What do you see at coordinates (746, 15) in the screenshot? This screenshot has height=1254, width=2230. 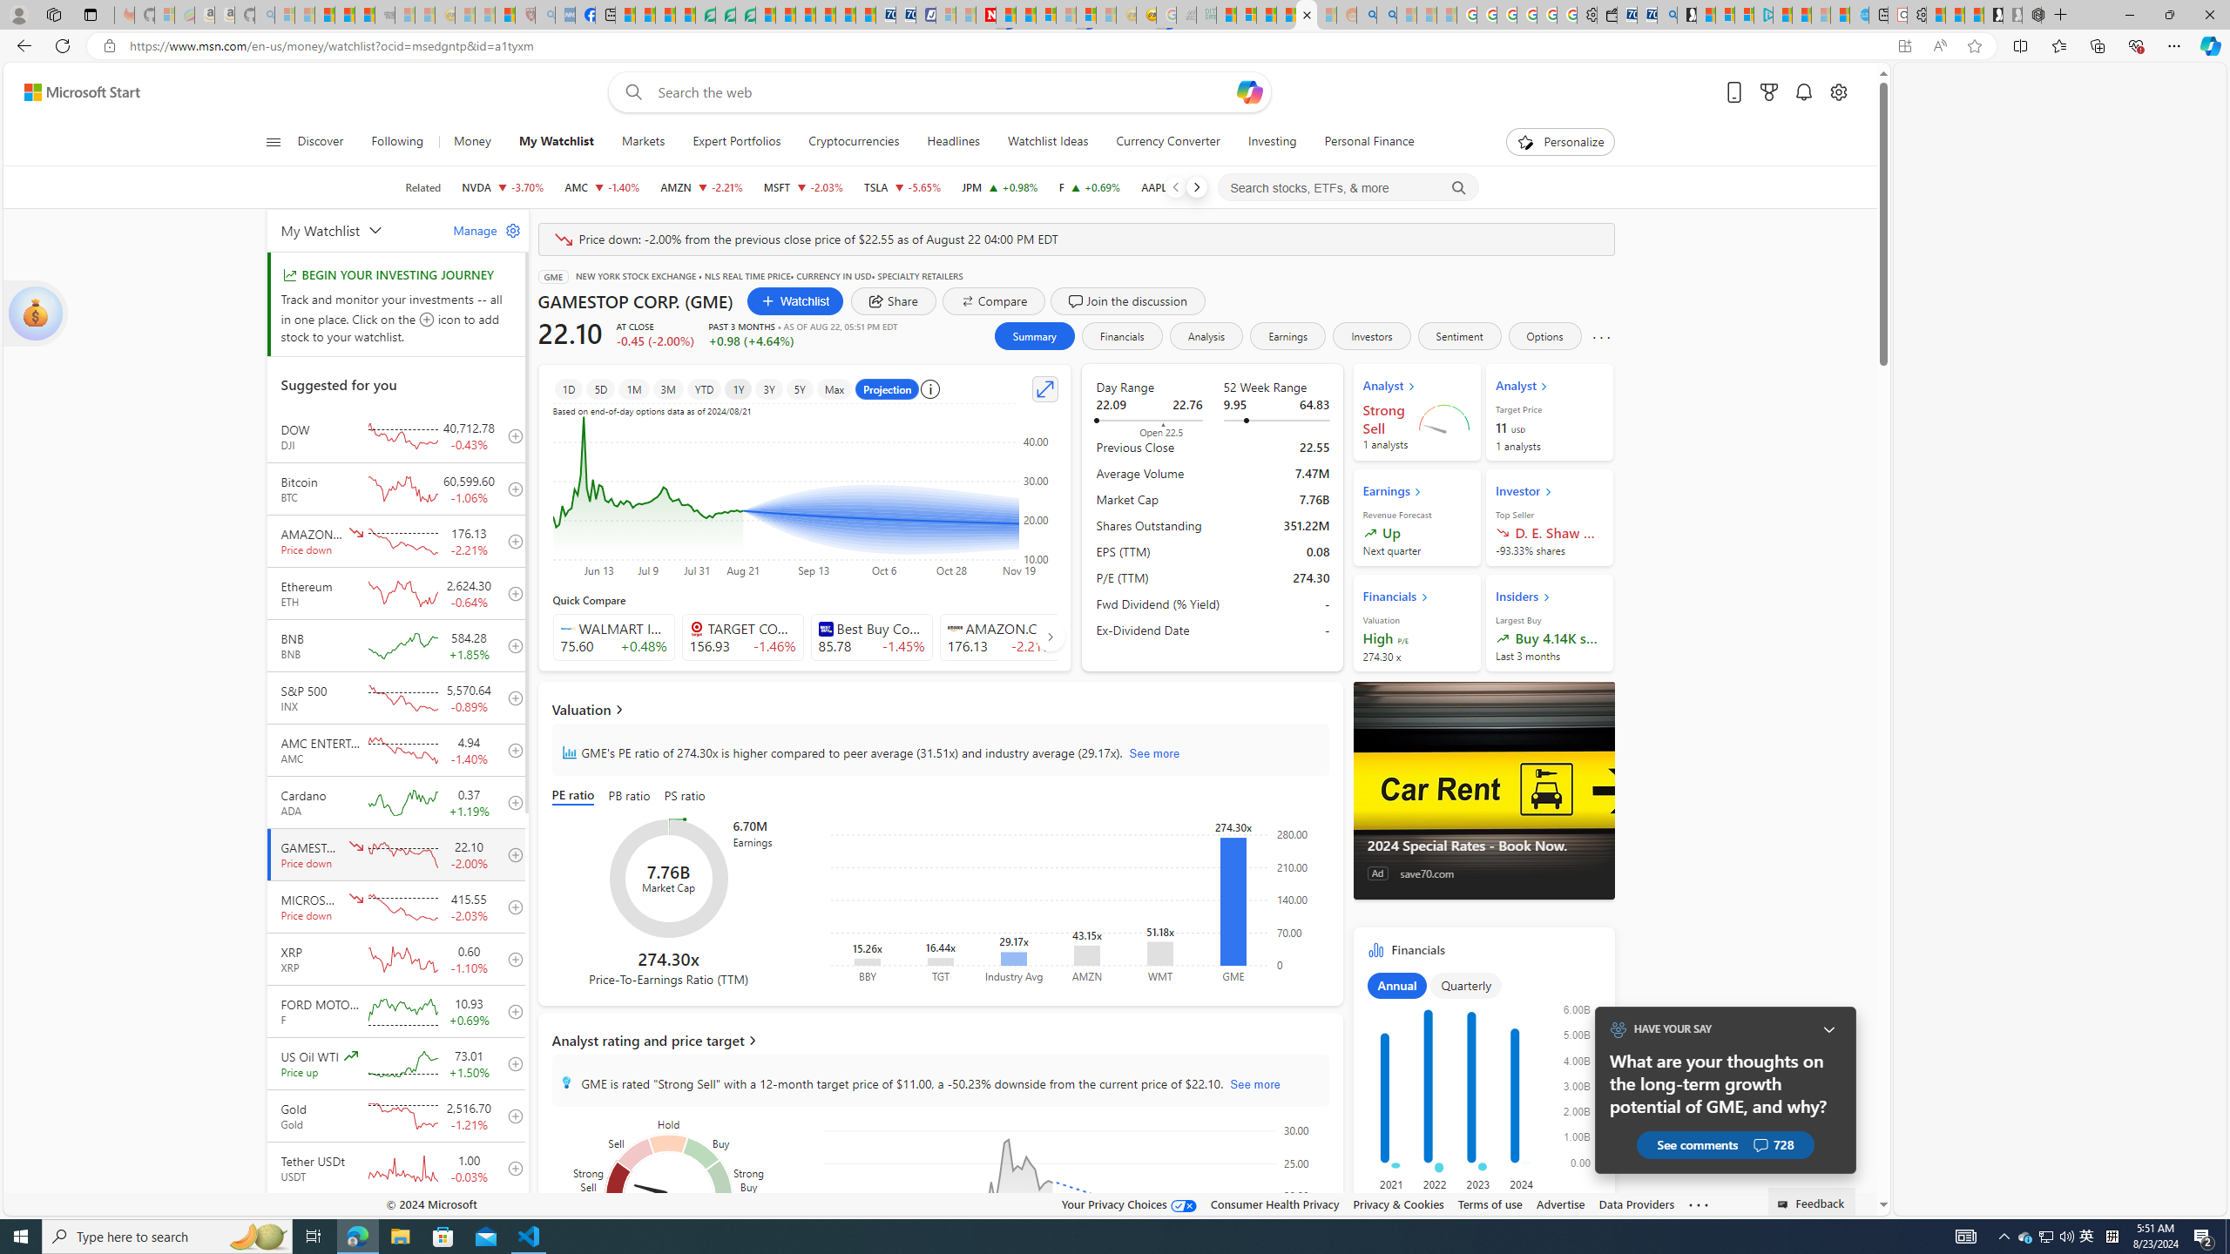 I see `Microsoft Word - consumer-privacy address update 2.2021` at bounding box center [746, 15].